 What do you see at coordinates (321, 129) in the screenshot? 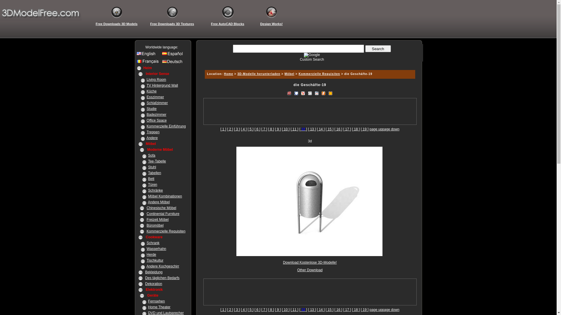
I see `[ 14 ]` at bounding box center [321, 129].